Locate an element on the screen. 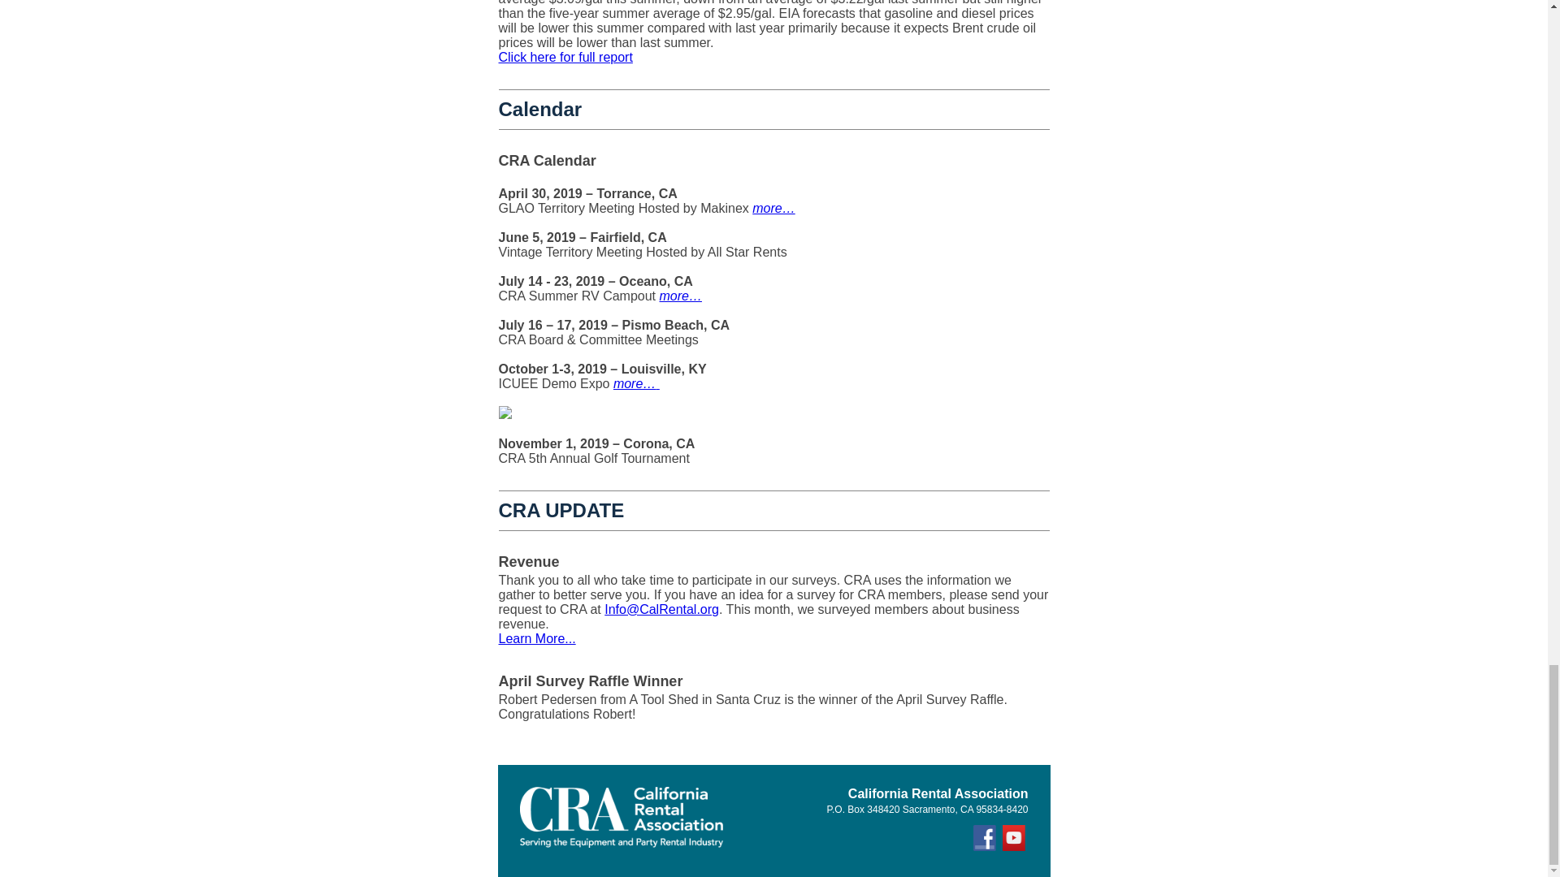  Click here for full report is located at coordinates (565, 57).